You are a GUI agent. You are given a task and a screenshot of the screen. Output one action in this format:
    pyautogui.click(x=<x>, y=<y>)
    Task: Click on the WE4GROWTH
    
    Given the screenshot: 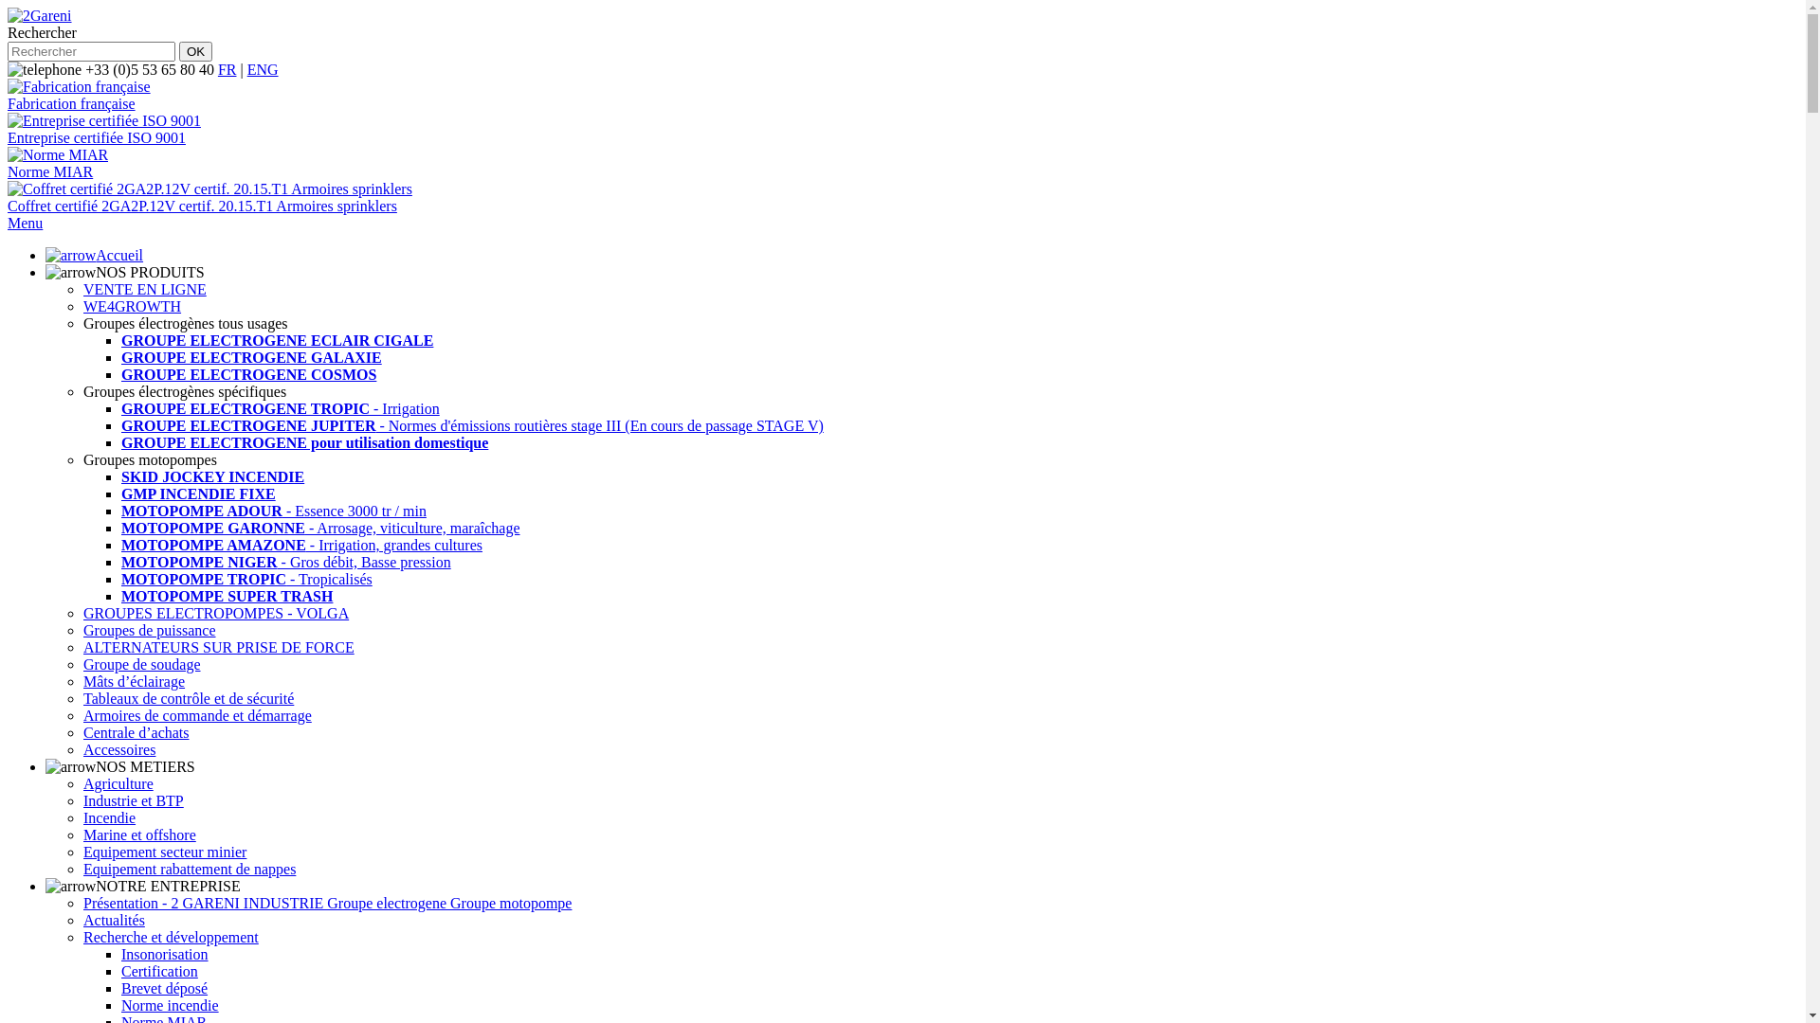 What is the action you would take?
    pyautogui.click(x=133, y=307)
    